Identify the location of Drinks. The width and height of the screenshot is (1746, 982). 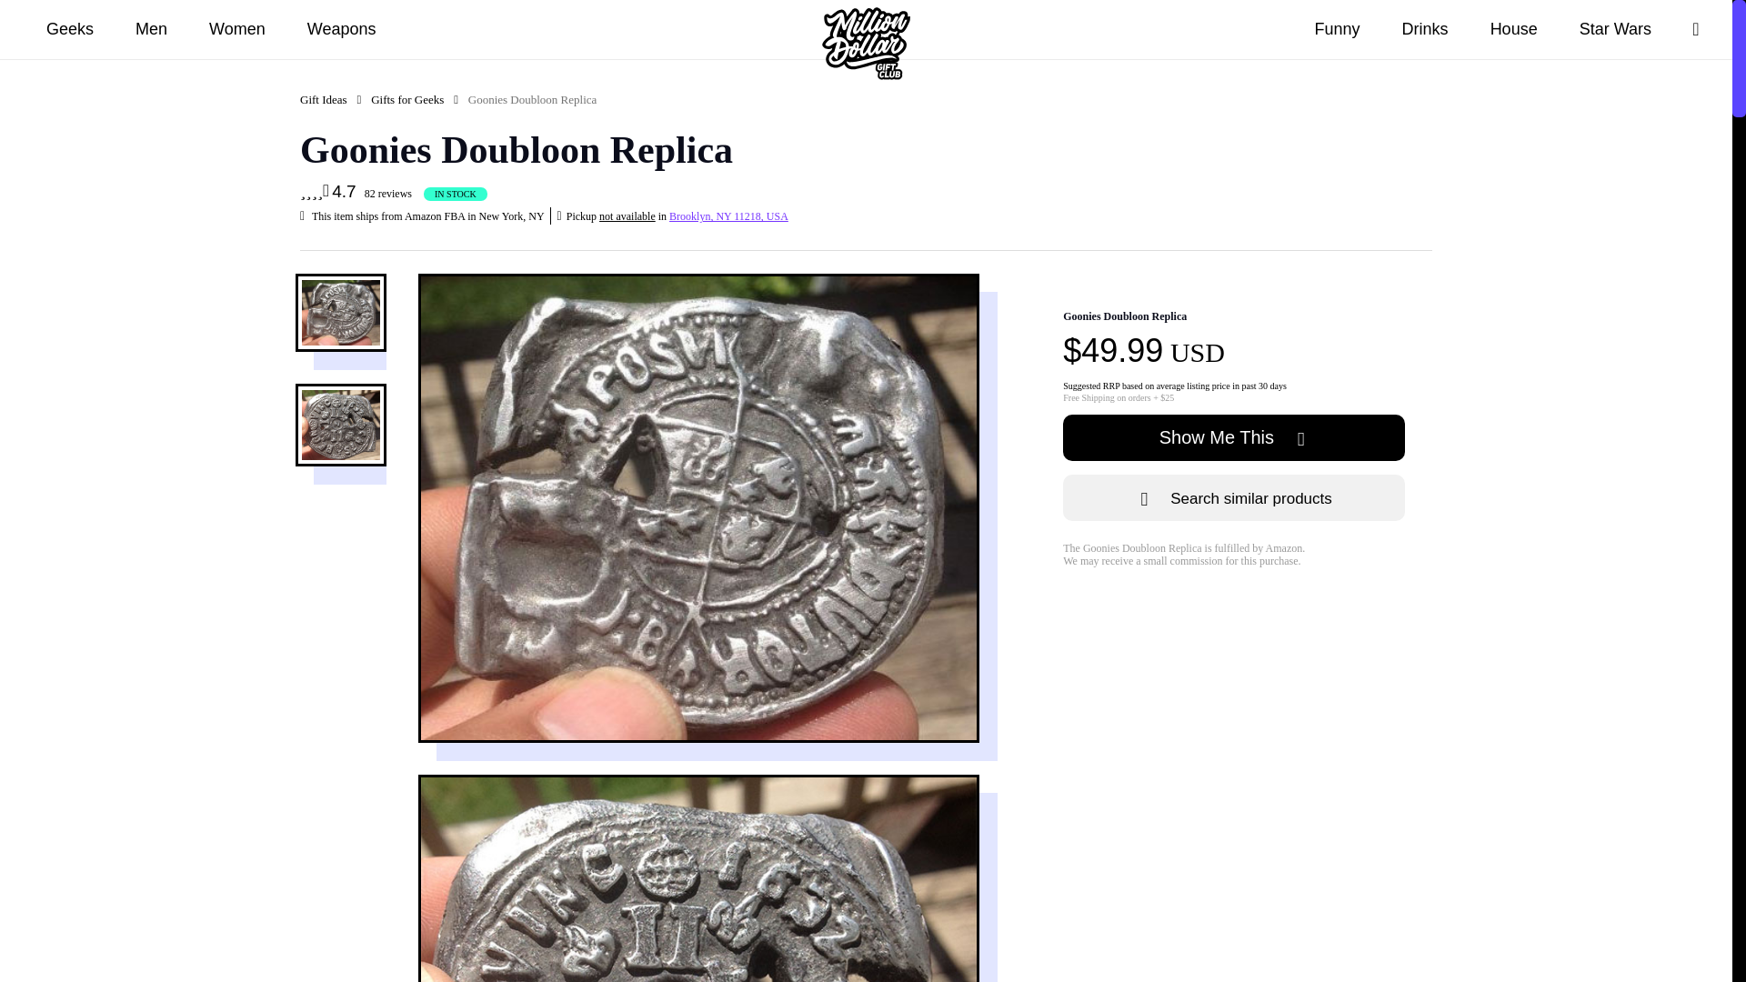
(1425, 29).